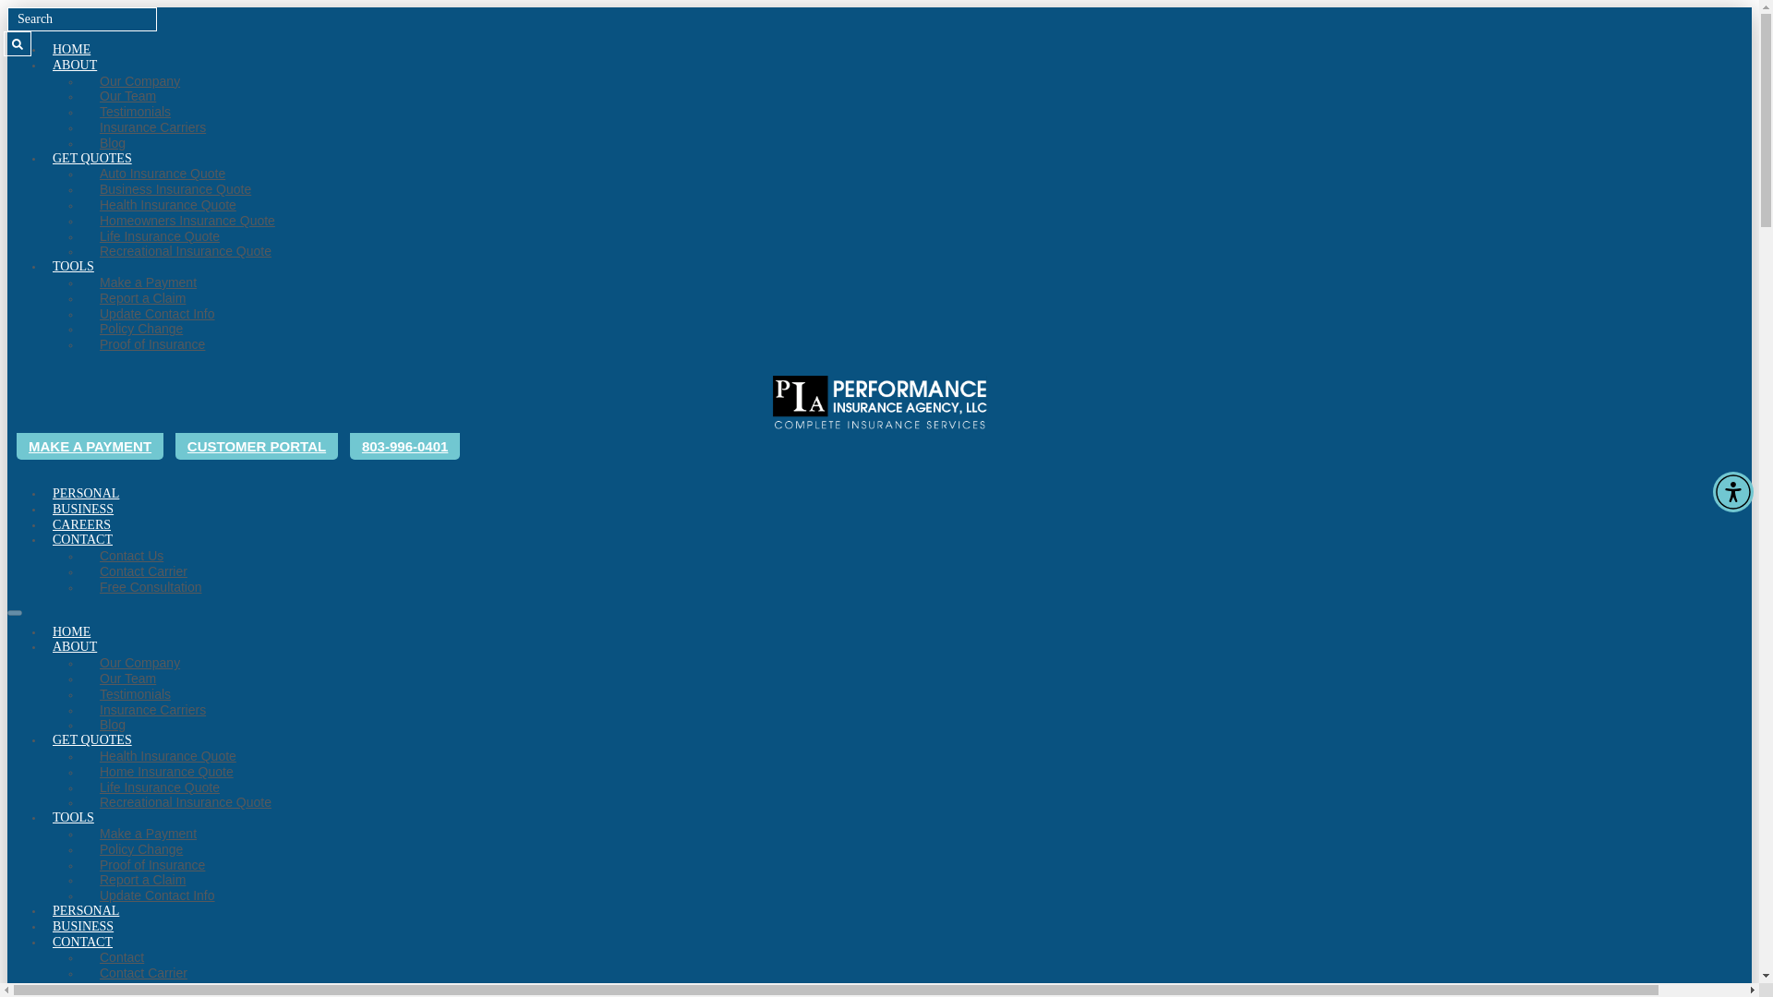  What do you see at coordinates (83, 510) in the screenshot?
I see `BUSINESS` at bounding box center [83, 510].